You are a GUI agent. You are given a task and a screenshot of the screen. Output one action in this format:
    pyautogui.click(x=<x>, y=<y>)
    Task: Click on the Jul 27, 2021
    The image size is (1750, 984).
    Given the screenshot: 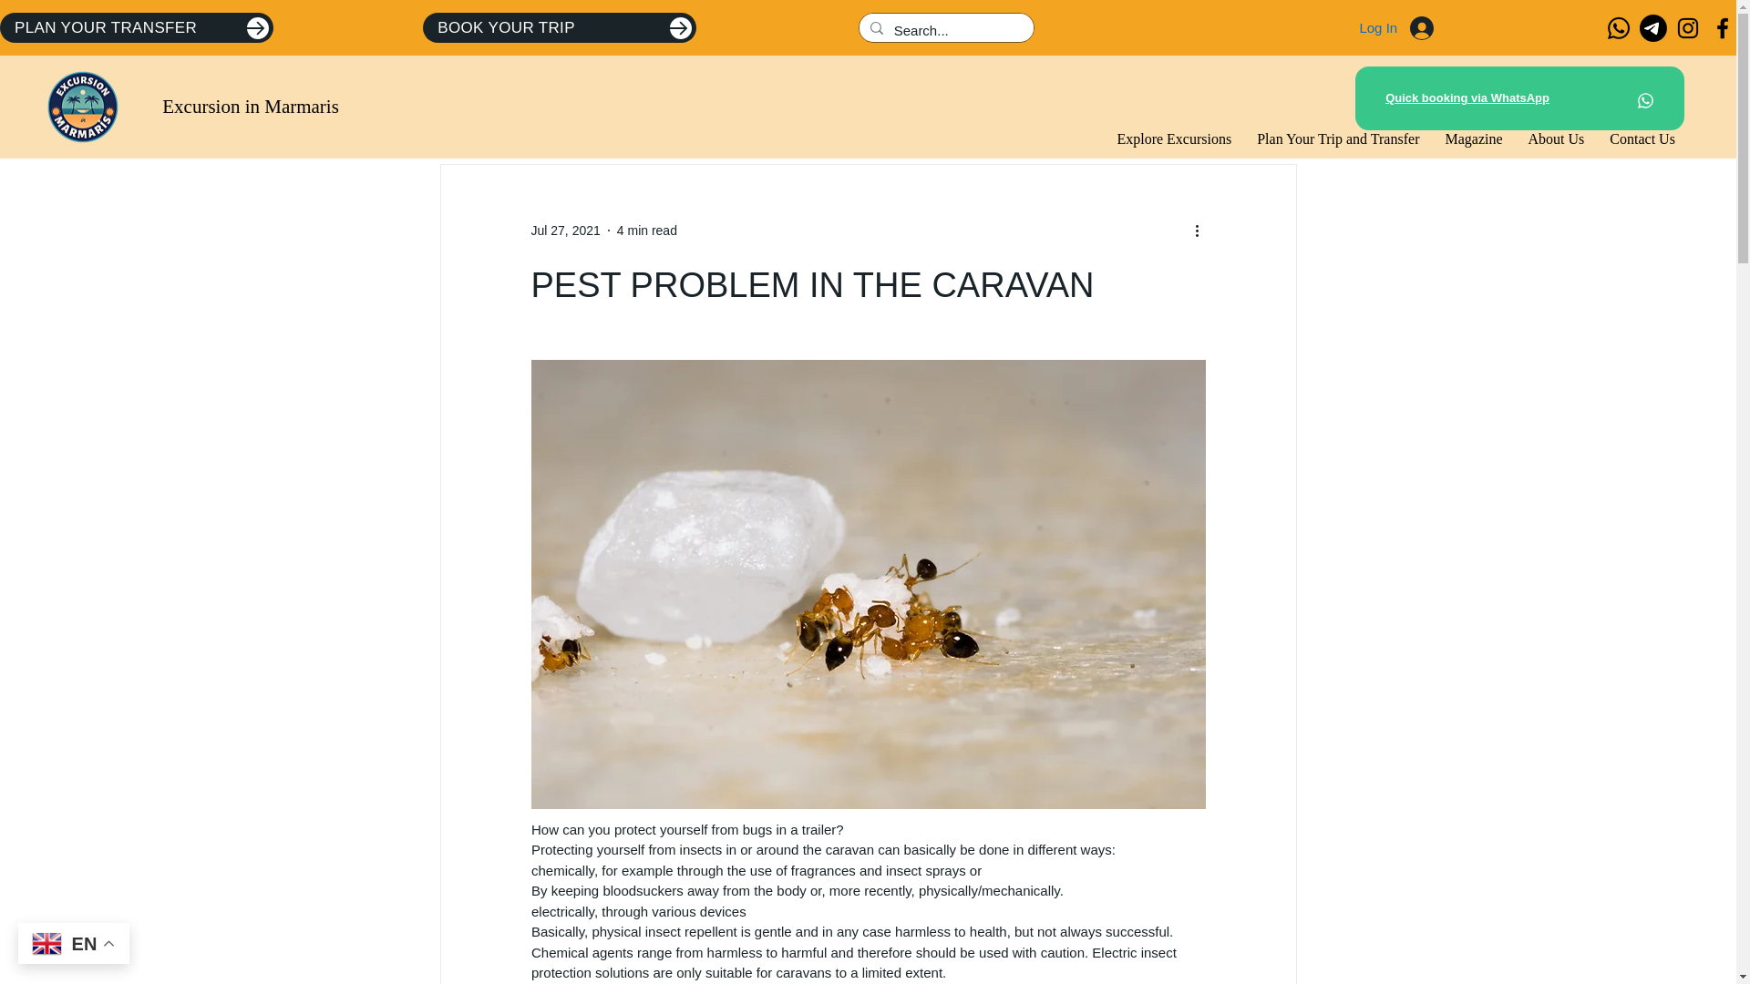 What is the action you would take?
    pyautogui.click(x=565, y=230)
    